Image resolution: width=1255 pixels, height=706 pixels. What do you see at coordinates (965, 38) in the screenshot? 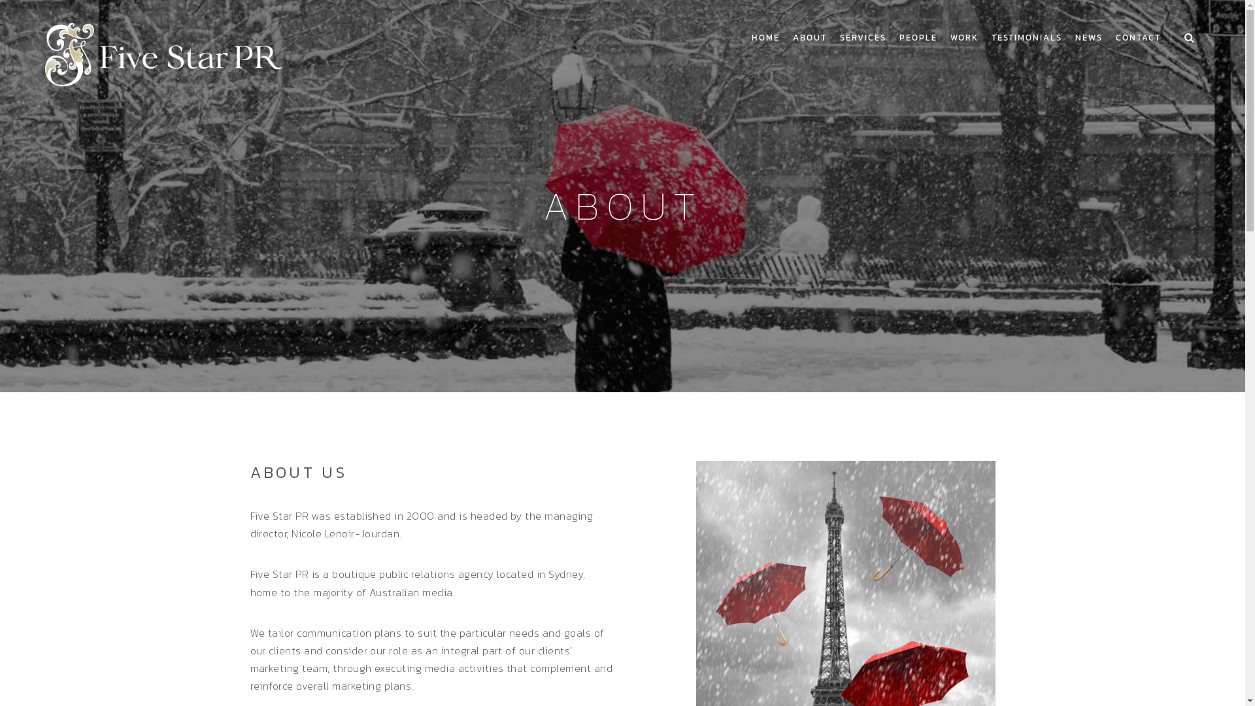
I see `WORK` at bounding box center [965, 38].